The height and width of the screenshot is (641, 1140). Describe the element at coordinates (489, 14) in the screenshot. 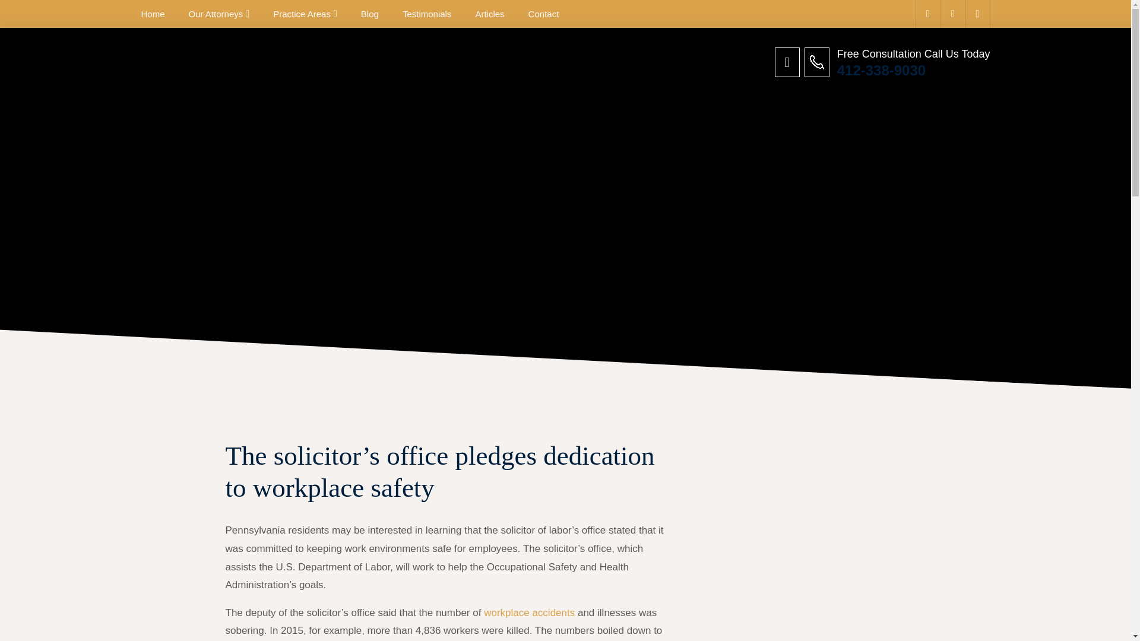

I see `Articles` at that location.